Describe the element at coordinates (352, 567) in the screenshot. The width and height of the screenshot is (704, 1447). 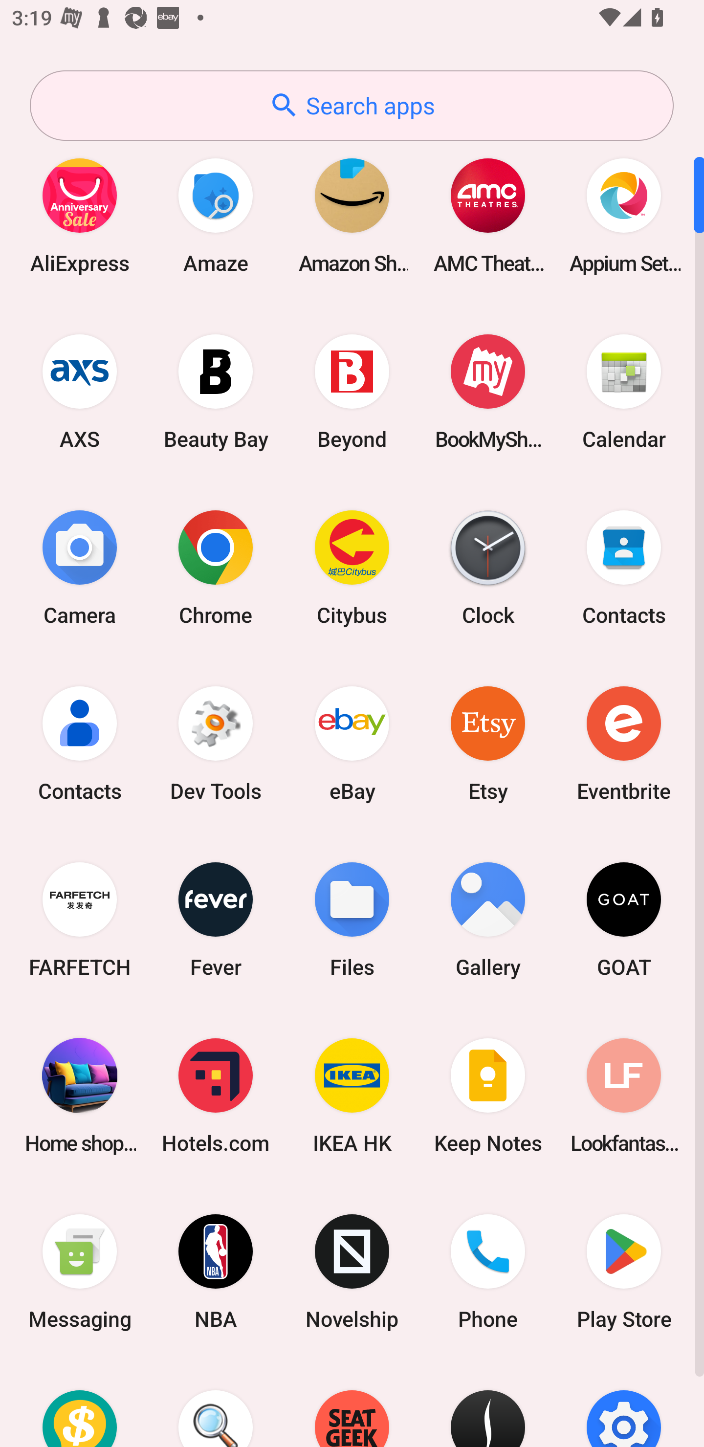
I see `Citybus` at that location.